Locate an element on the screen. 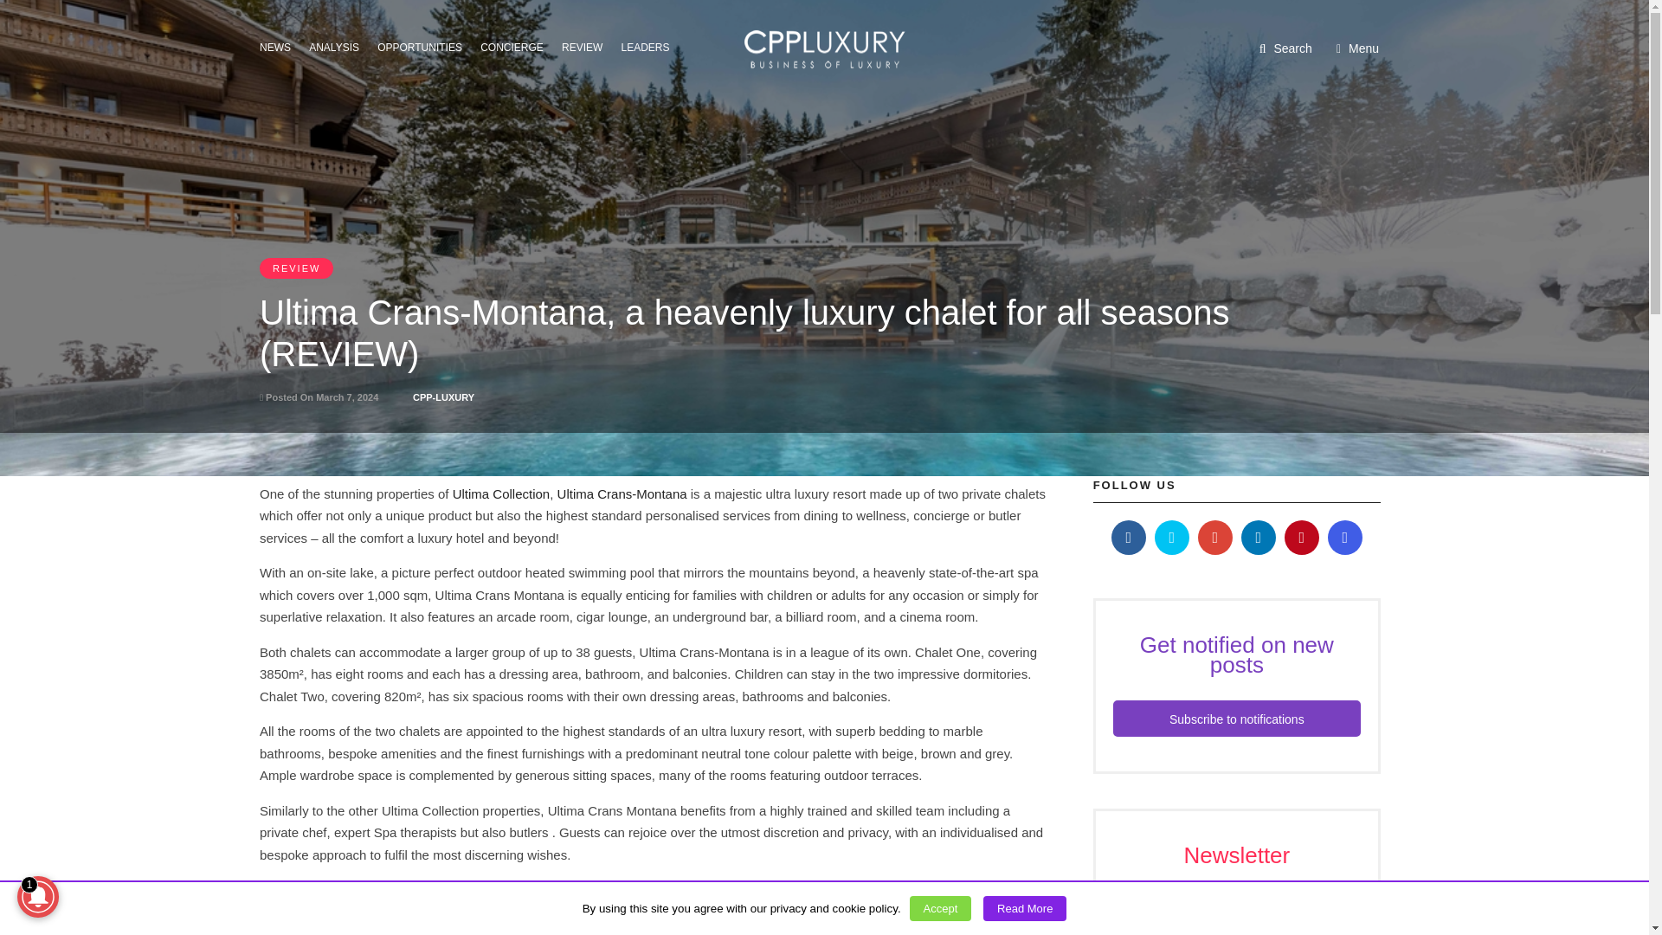  Linkedin is located at coordinates (1259, 537).